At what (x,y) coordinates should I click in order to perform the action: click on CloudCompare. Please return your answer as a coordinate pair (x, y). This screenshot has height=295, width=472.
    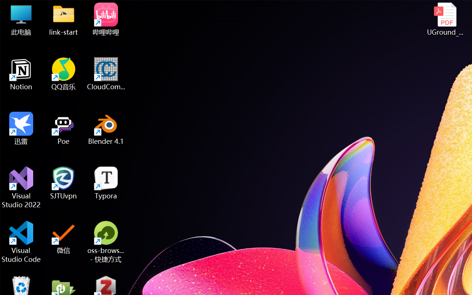
    Looking at the image, I should click on (106, 74).